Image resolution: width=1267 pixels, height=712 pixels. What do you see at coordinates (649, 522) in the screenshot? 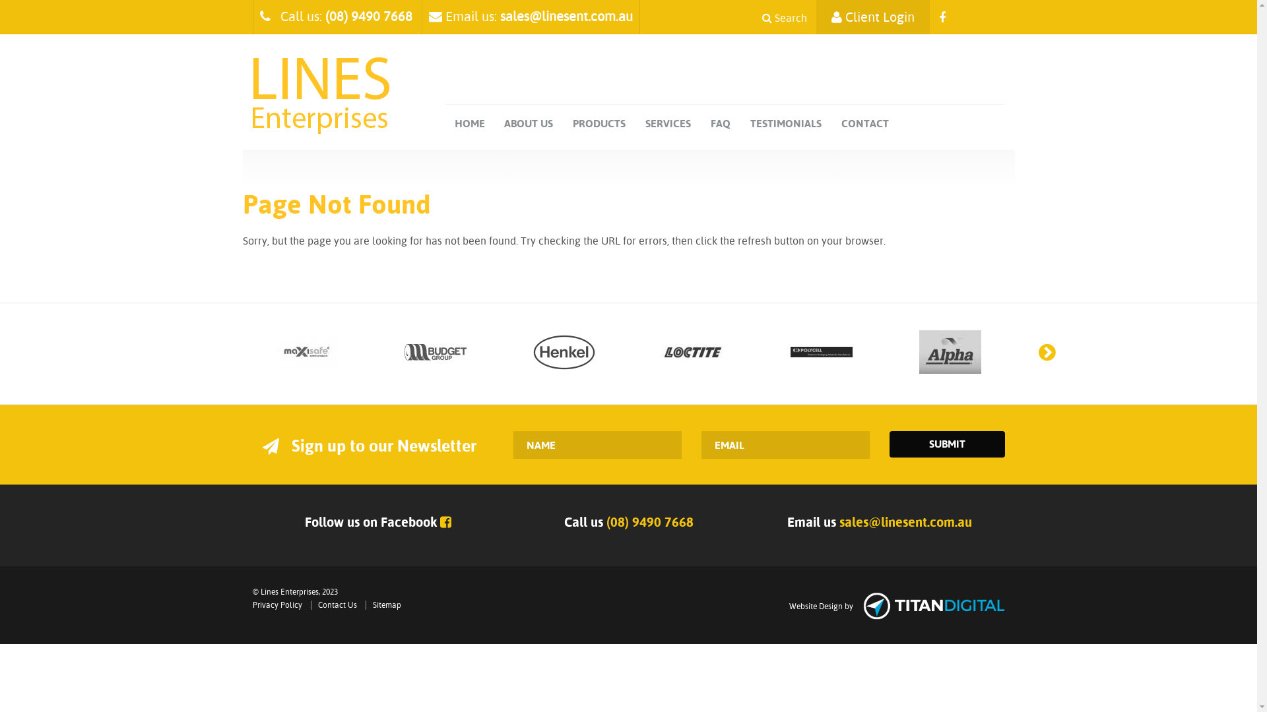
I see `(08) 9490 7668` at bounding box center [649, 522].